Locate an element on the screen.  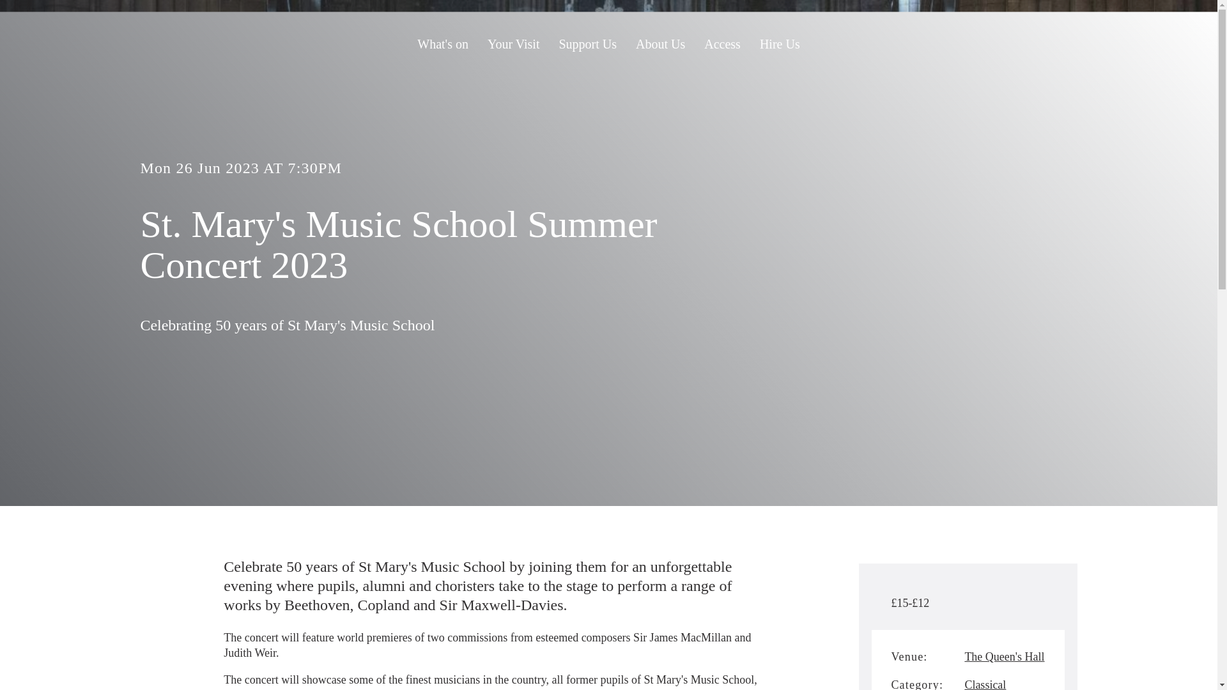
The Queen's Hall is located at coordinates (1004, 657).